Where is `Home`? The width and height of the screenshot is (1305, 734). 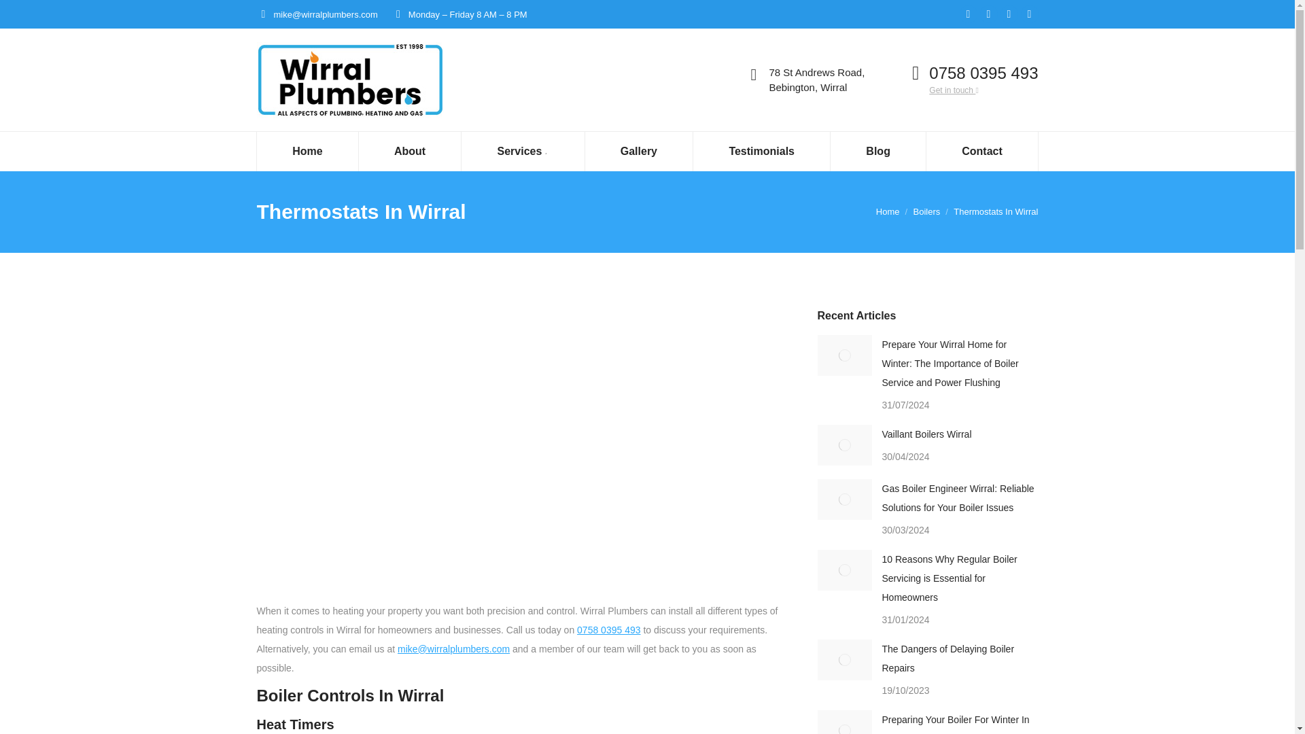 Home is located at coordinates (308, 151).